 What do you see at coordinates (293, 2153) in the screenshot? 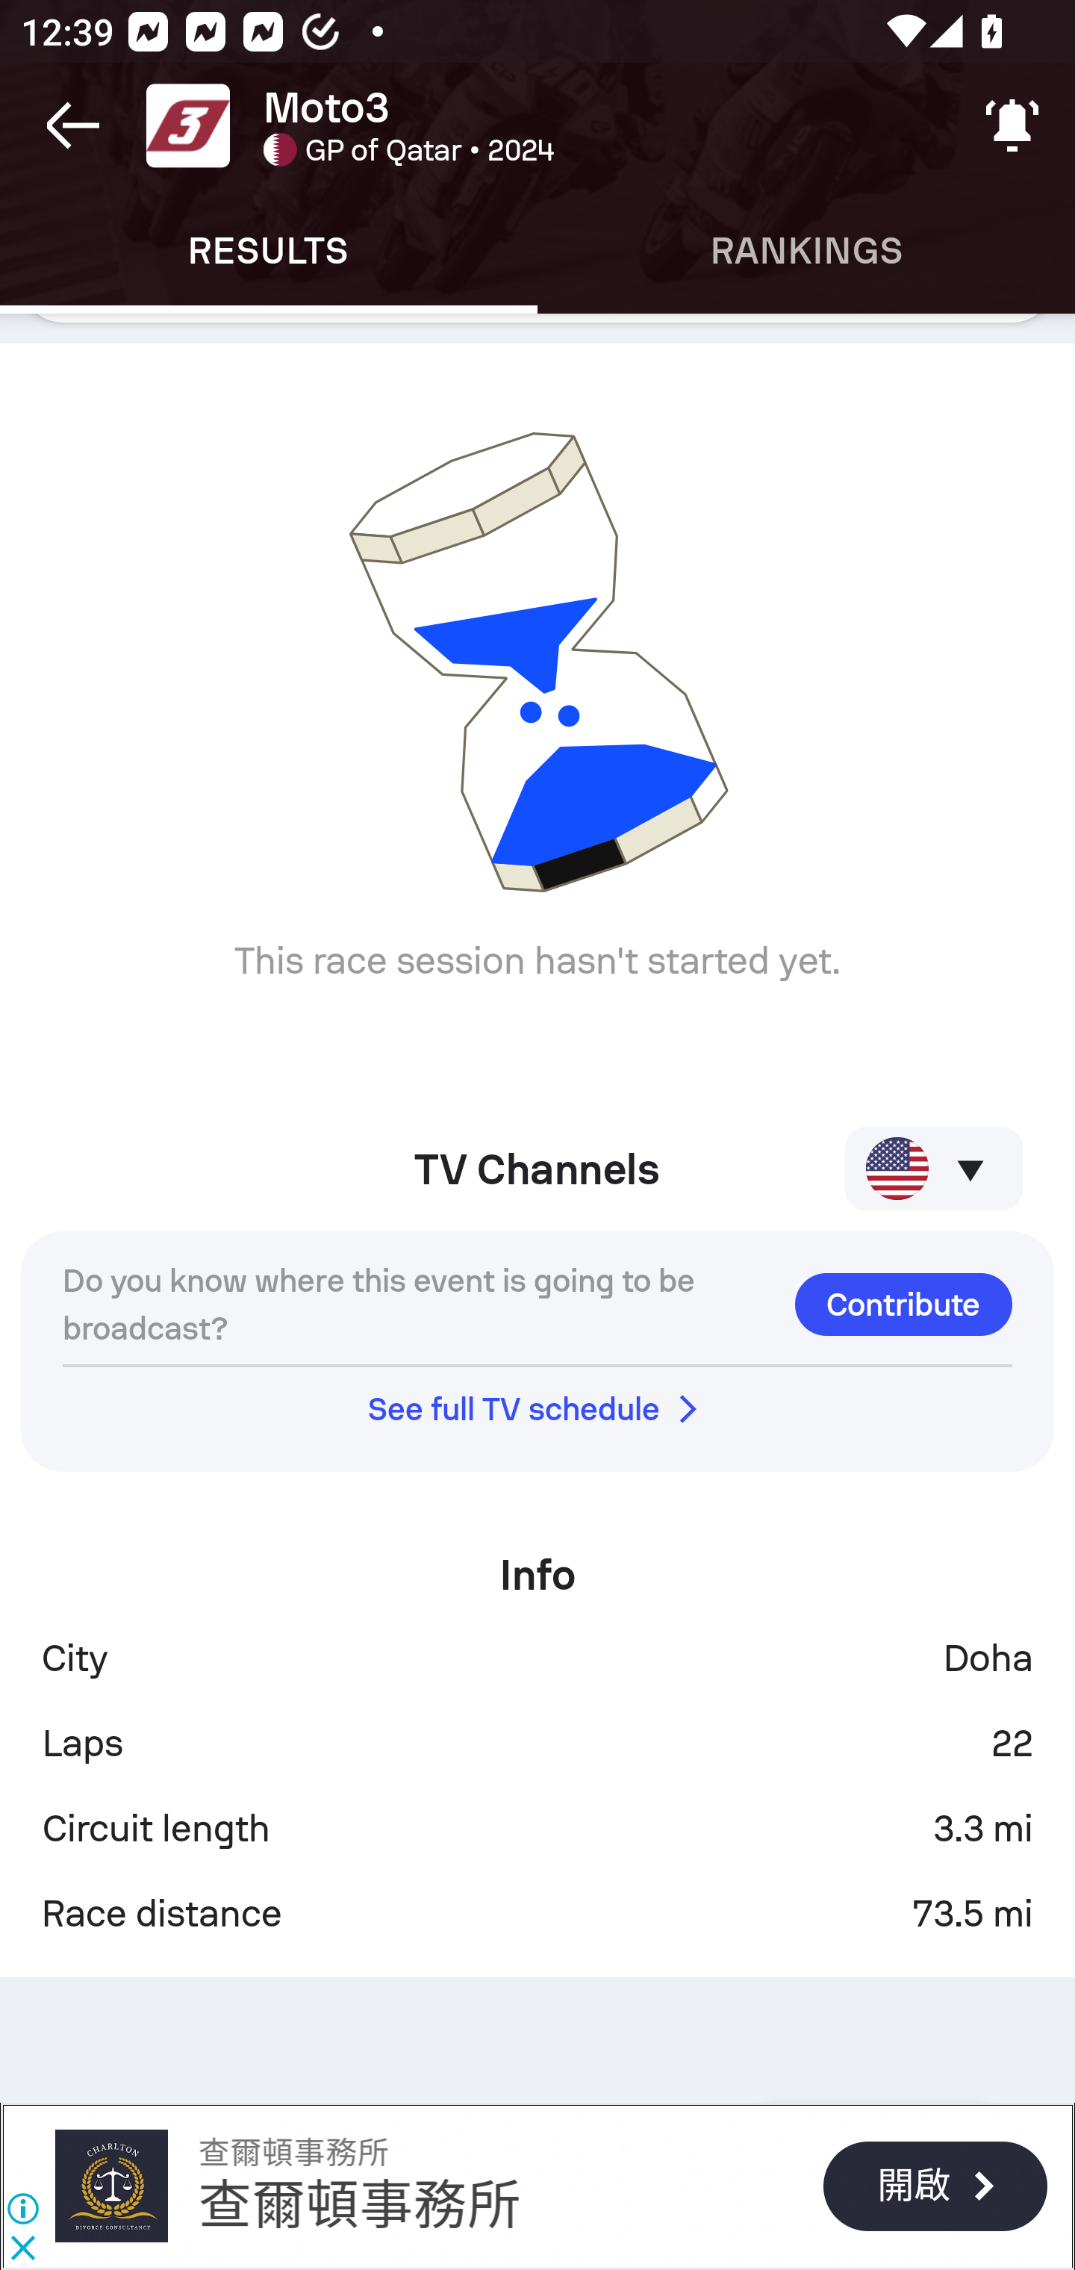
I see `查爾頓事務所` at bounding box center [293, 2153].